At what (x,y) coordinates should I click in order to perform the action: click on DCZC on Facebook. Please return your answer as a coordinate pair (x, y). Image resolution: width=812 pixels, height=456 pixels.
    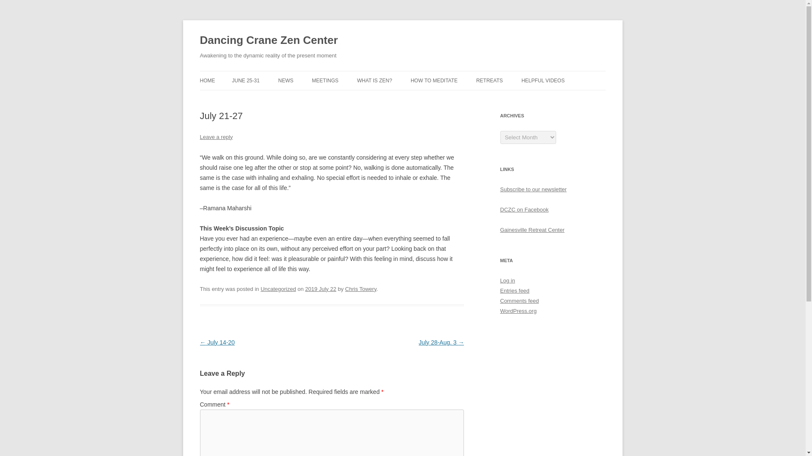
    Looking at the image, I should click on (524, 209).